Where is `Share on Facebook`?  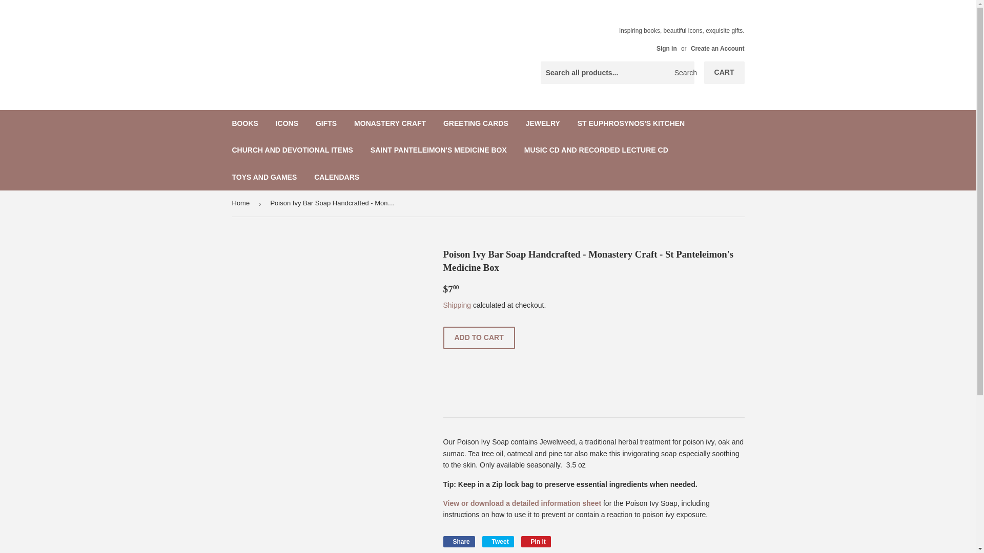
Share on Facebook is located at coordinates (458, 542).